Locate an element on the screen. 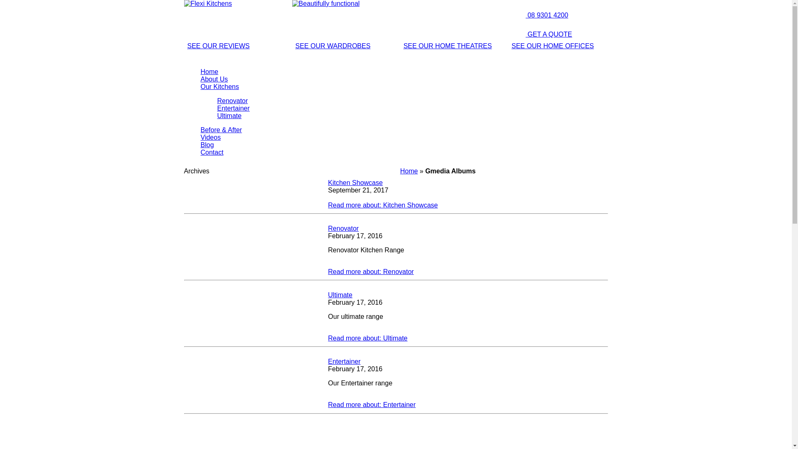 This screenshot has height=449, width=798. Home is located at coordinates (409, 171).